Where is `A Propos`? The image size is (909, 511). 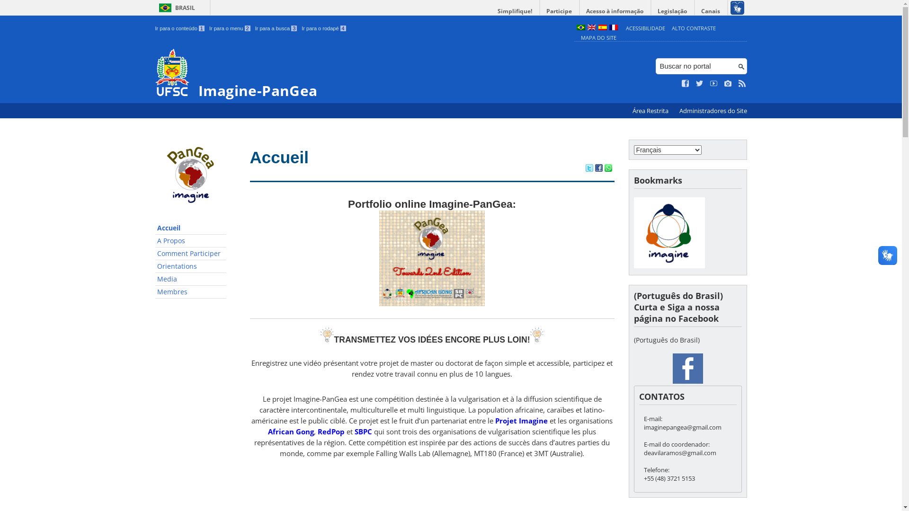 A Propos is located at coordinates (191, 241).